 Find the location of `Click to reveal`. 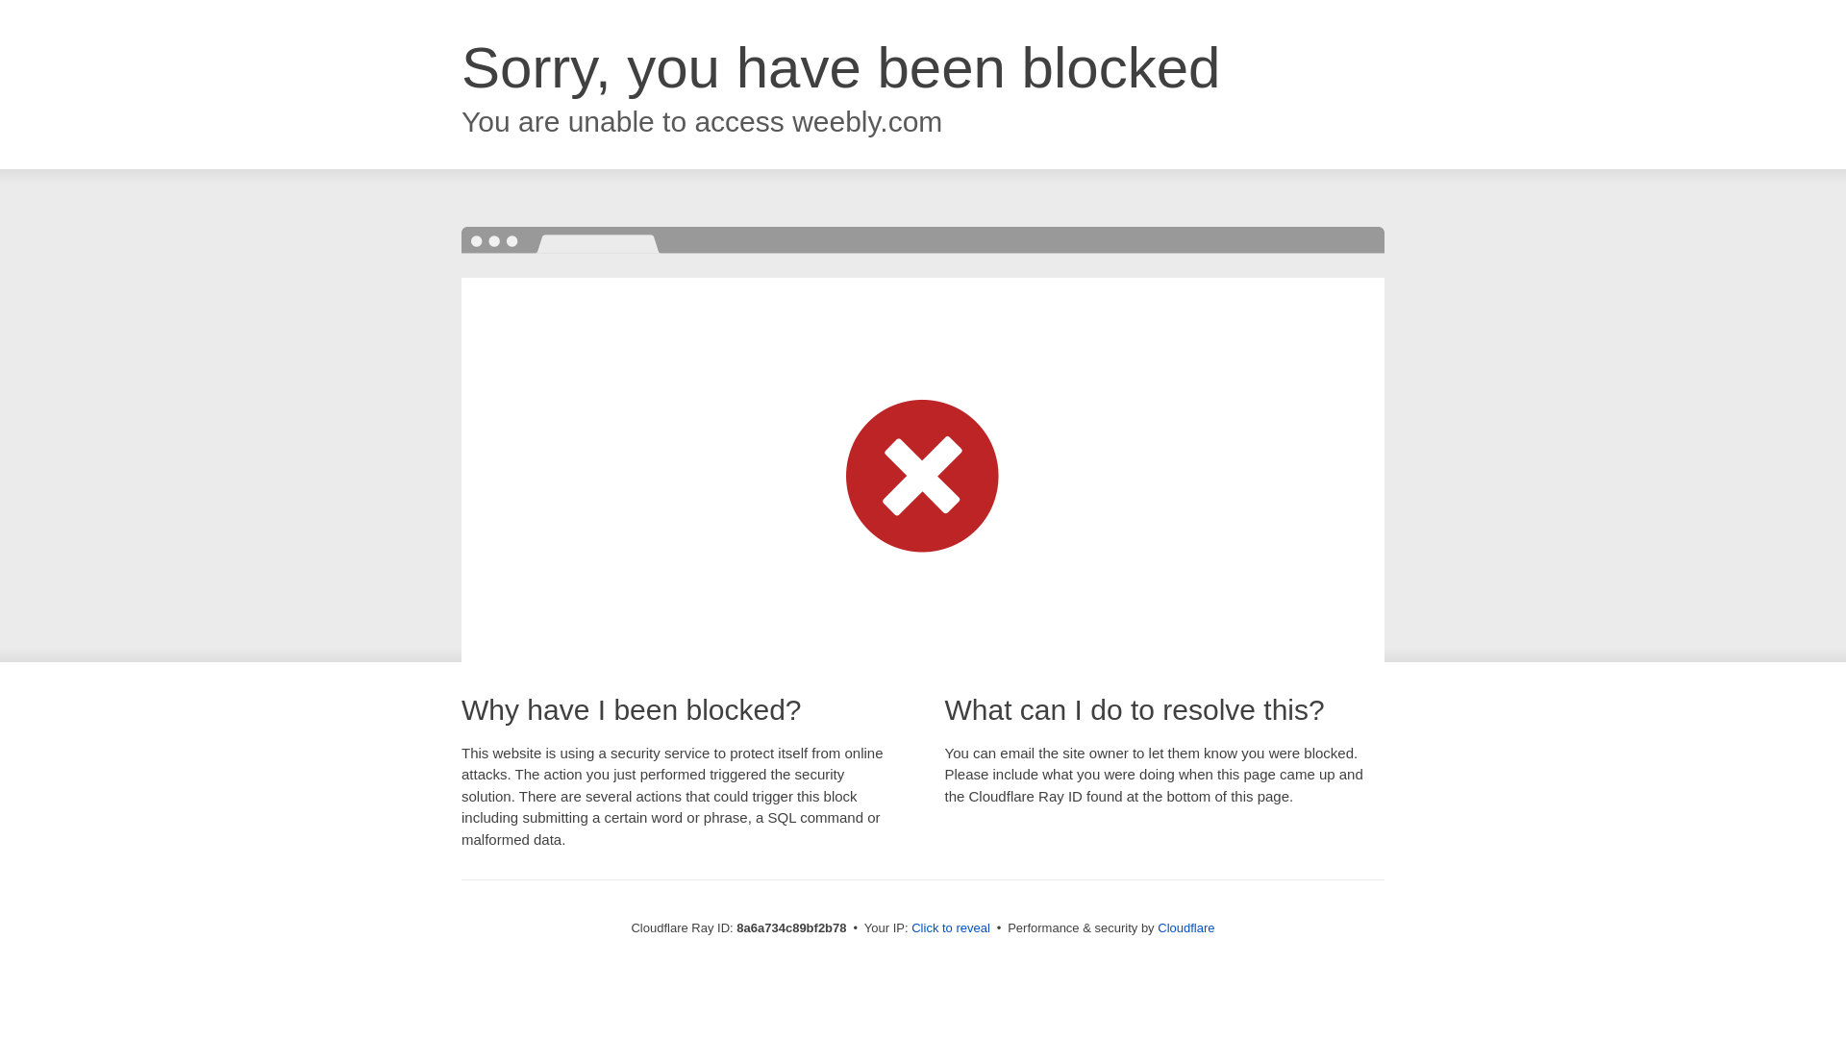

Click to reveal is located at coordinates (950, 928).